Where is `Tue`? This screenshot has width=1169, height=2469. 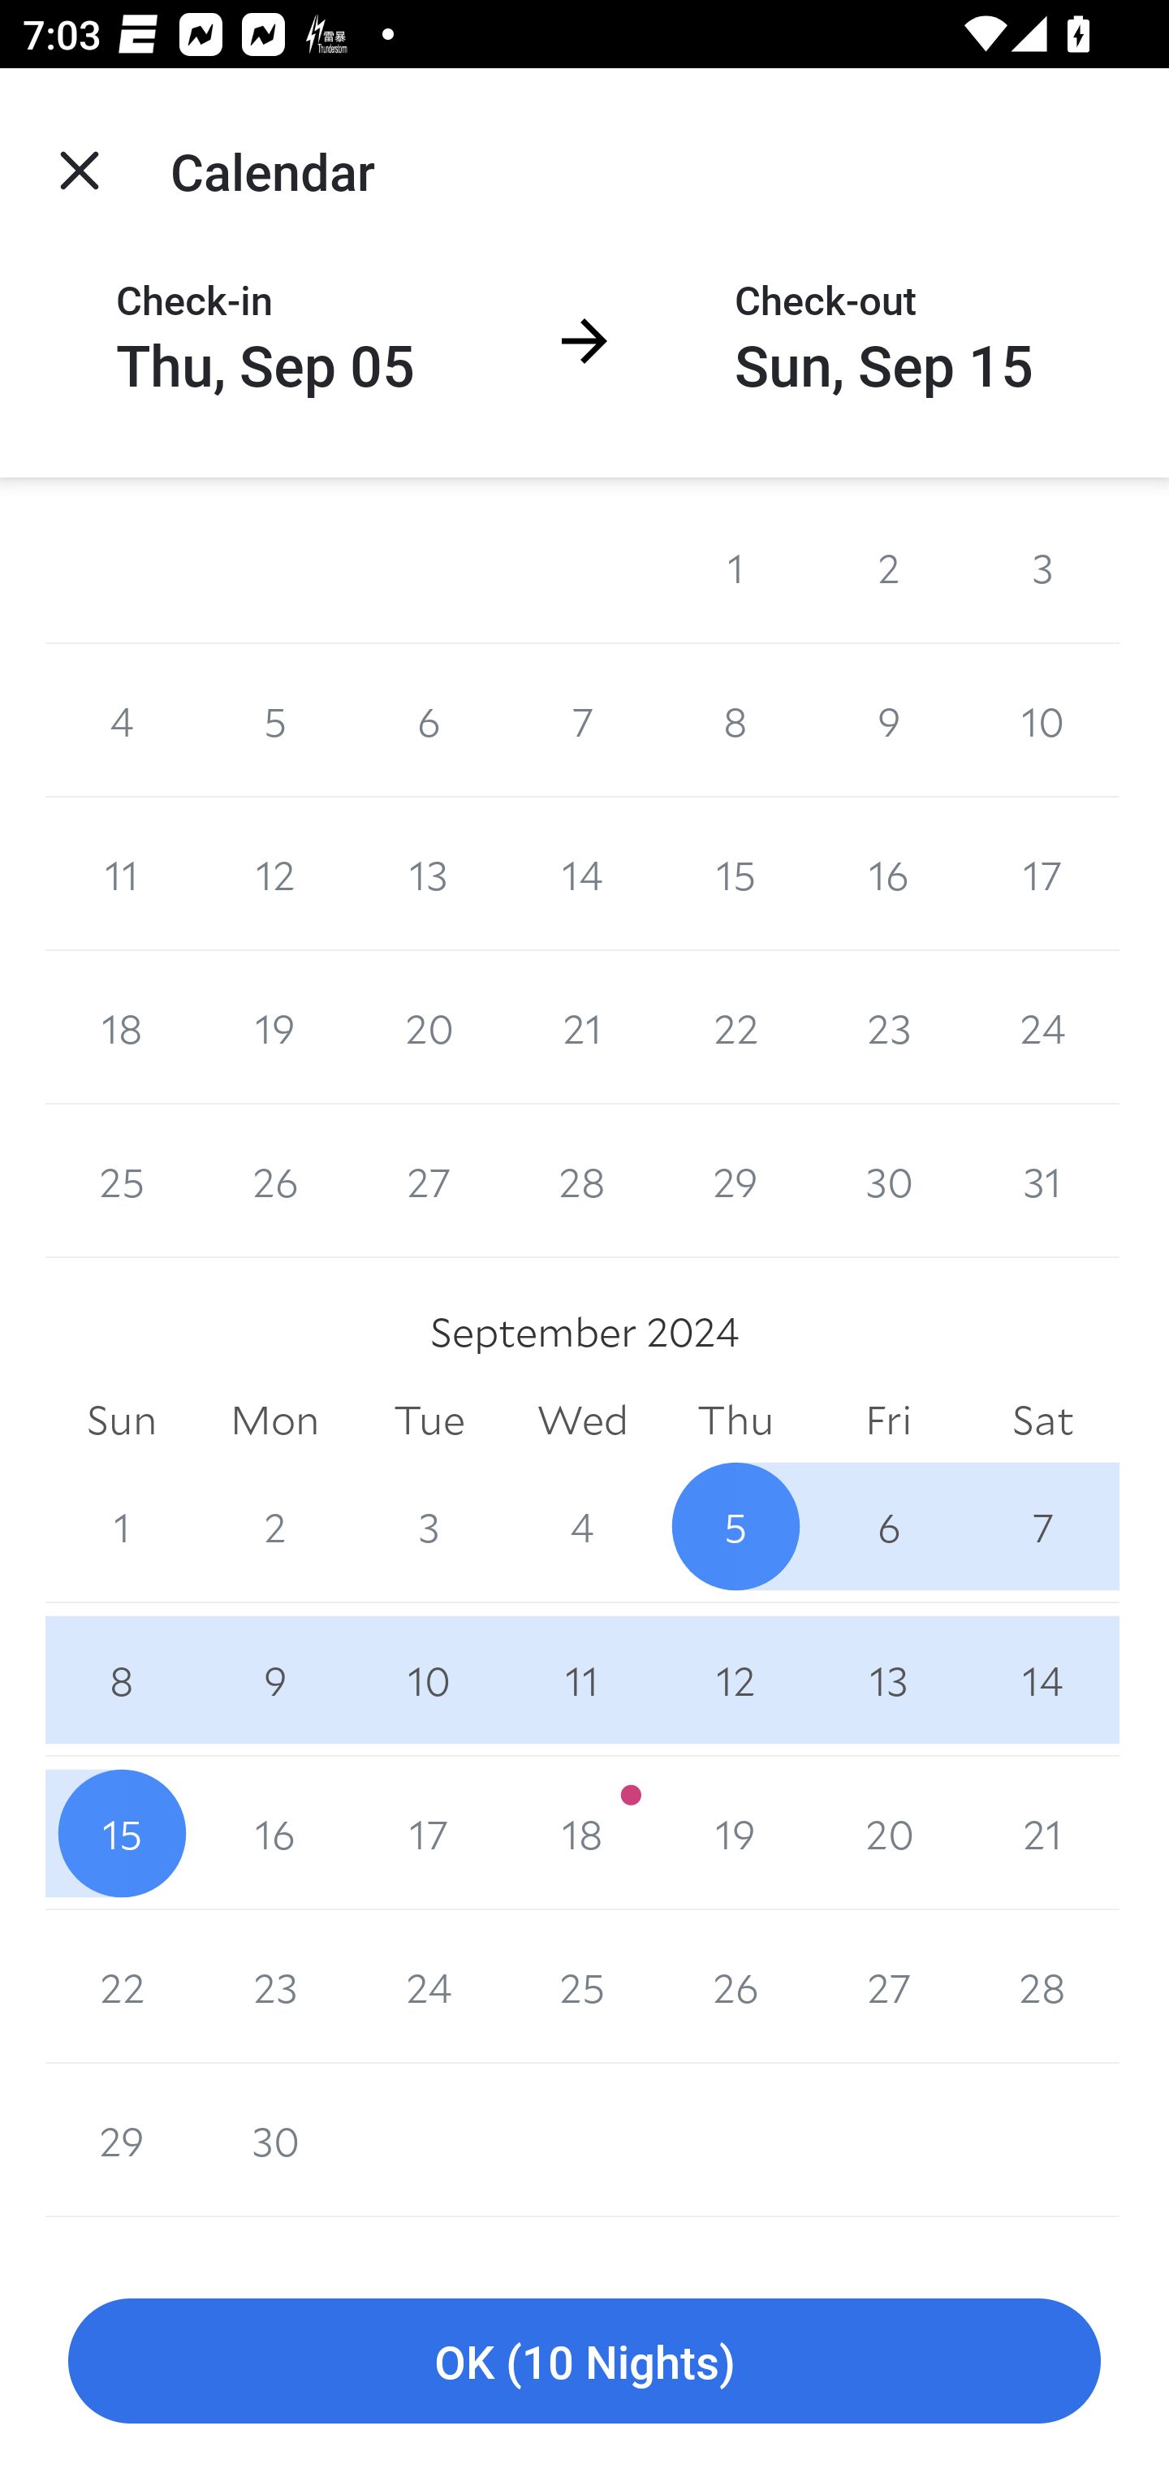 Tue is located at coordinates (429, 1420).